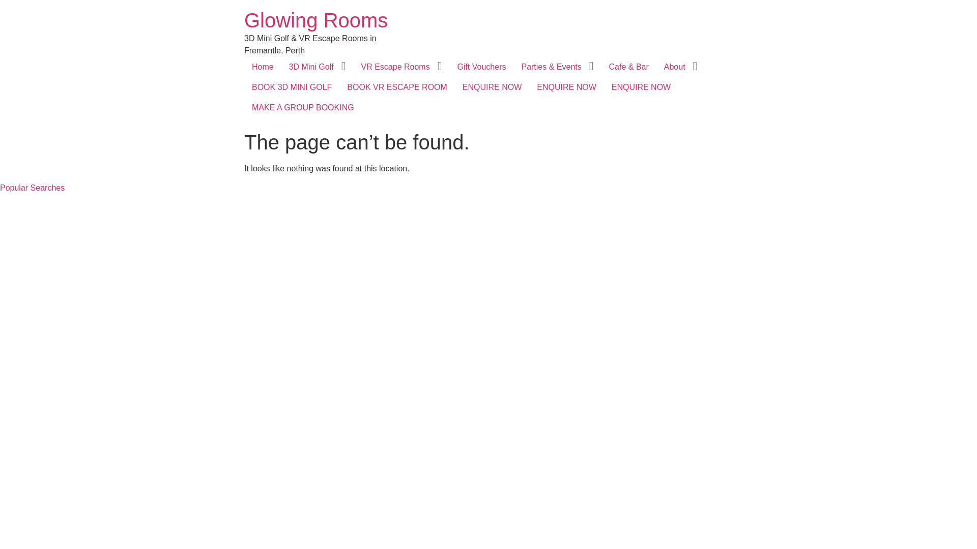 This screenshot has width=977, height=549. What do you see at coordinates (481, 67) in the screenshot?
I see `Gift Vouchers` at bounding box center [481, 67].